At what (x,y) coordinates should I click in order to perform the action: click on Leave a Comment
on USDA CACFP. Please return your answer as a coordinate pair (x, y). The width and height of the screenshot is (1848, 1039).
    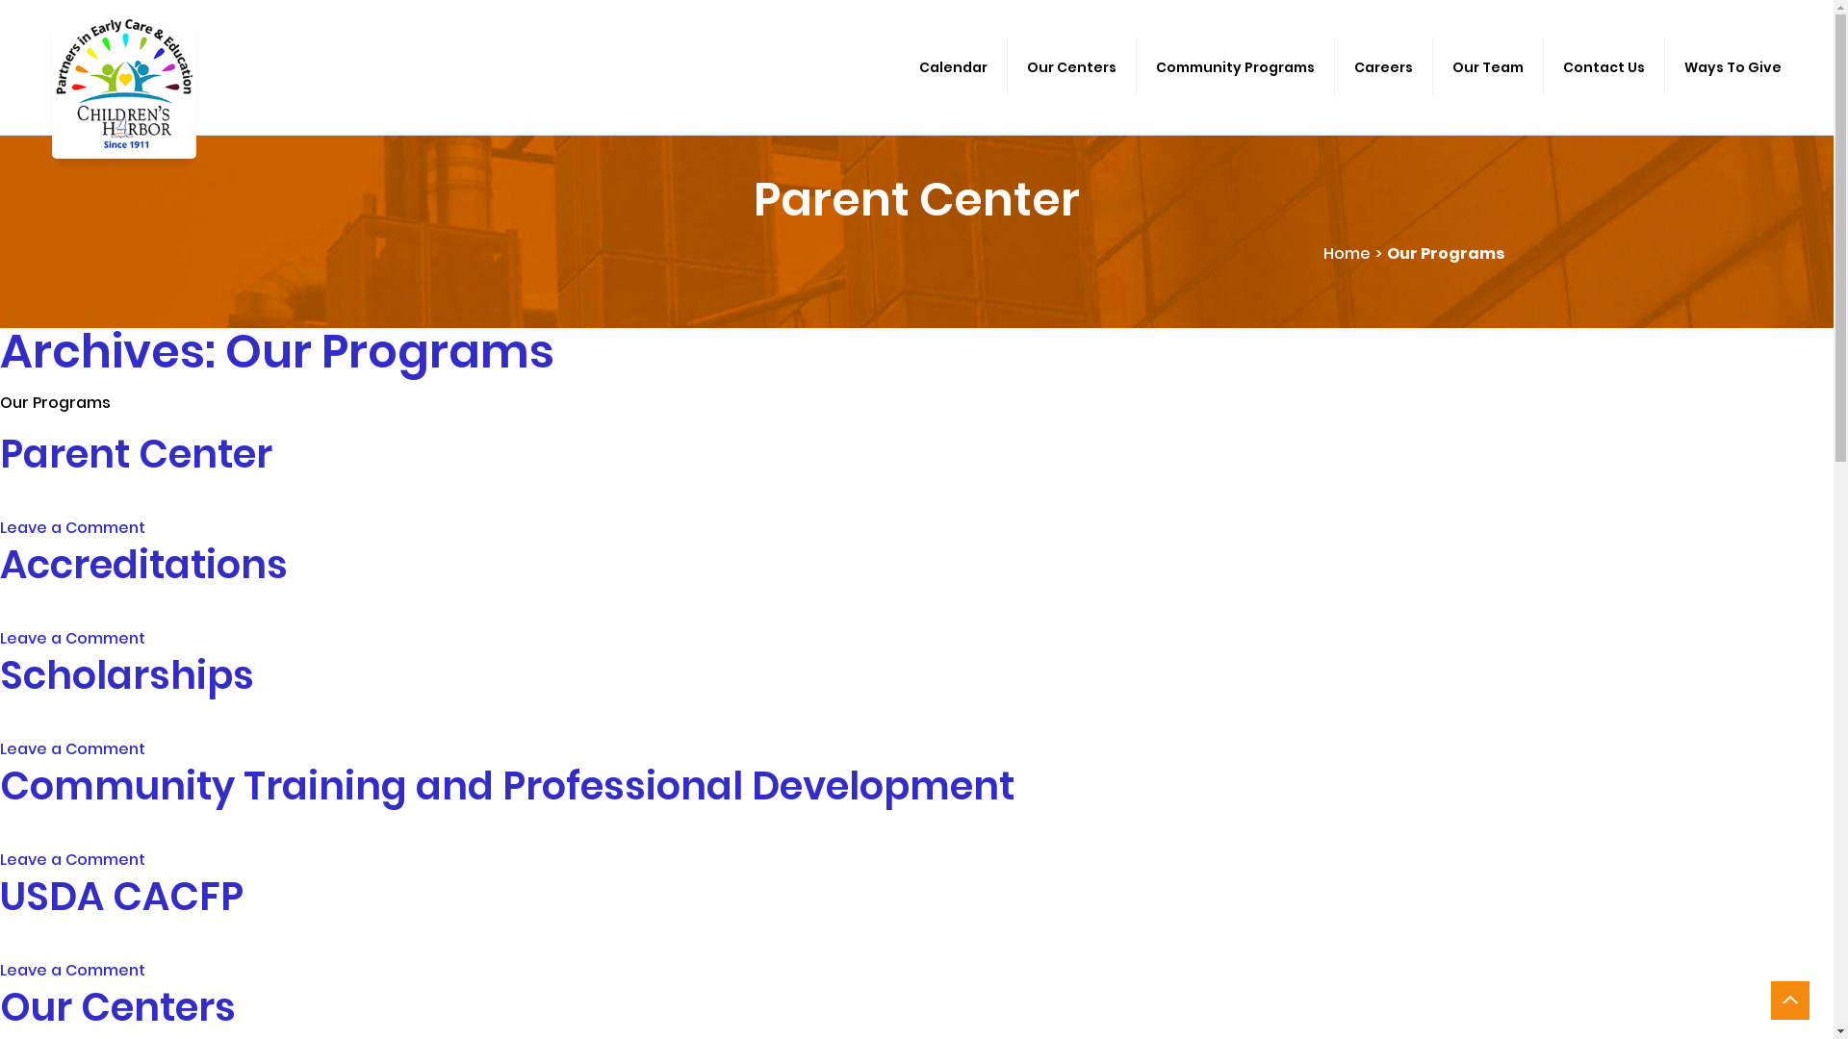
    Looking at the image, I should click on (73, 971).